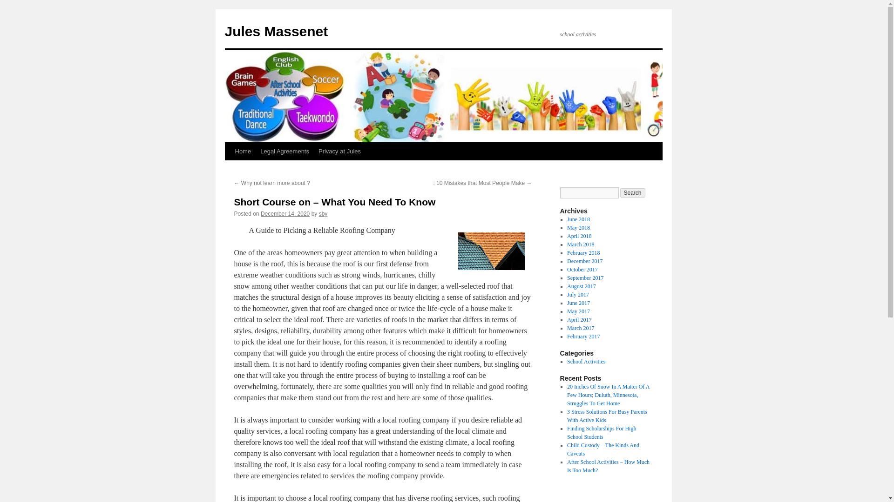  I want to click on Legal Agreements, so click(284, 151).